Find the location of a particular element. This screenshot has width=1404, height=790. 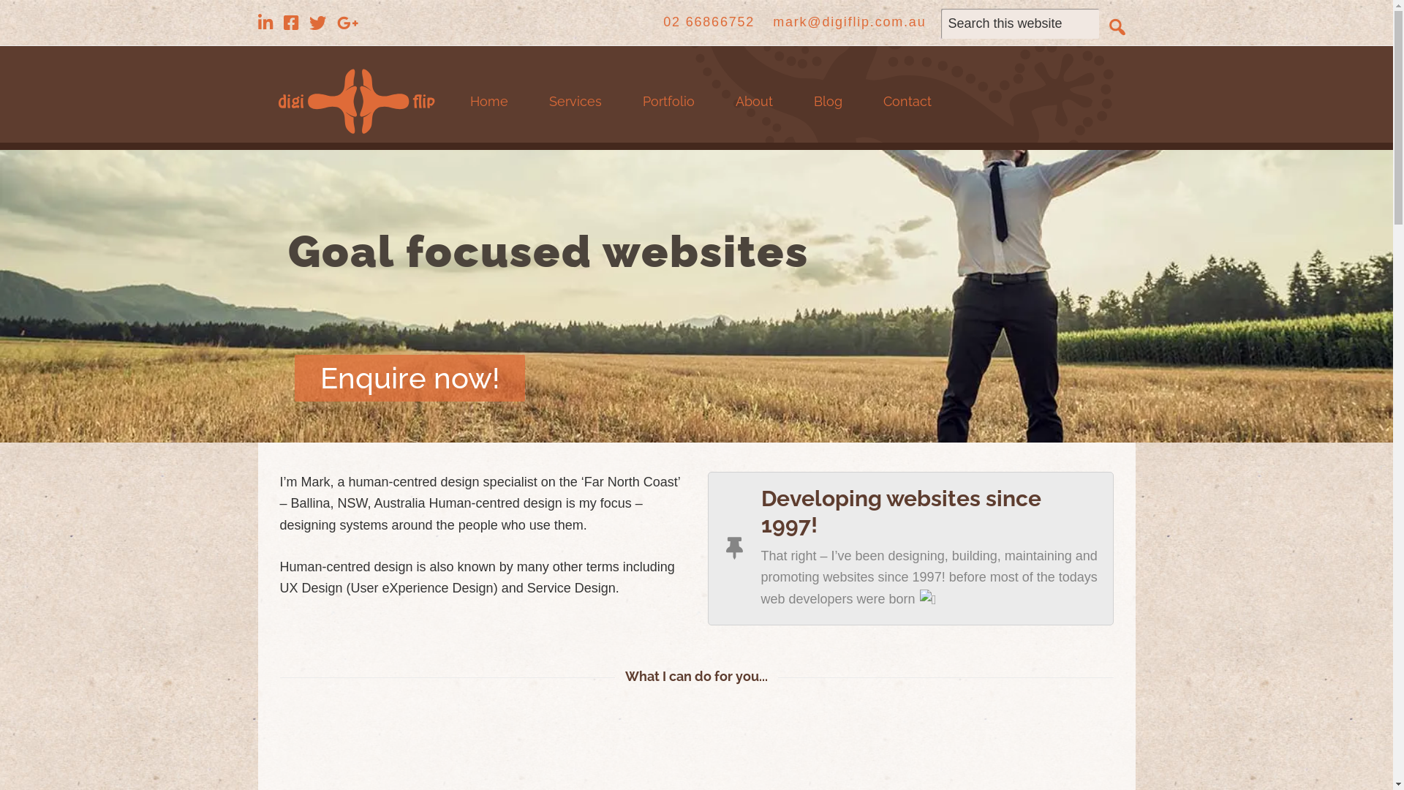

Home is located at coordinates (488, 113).